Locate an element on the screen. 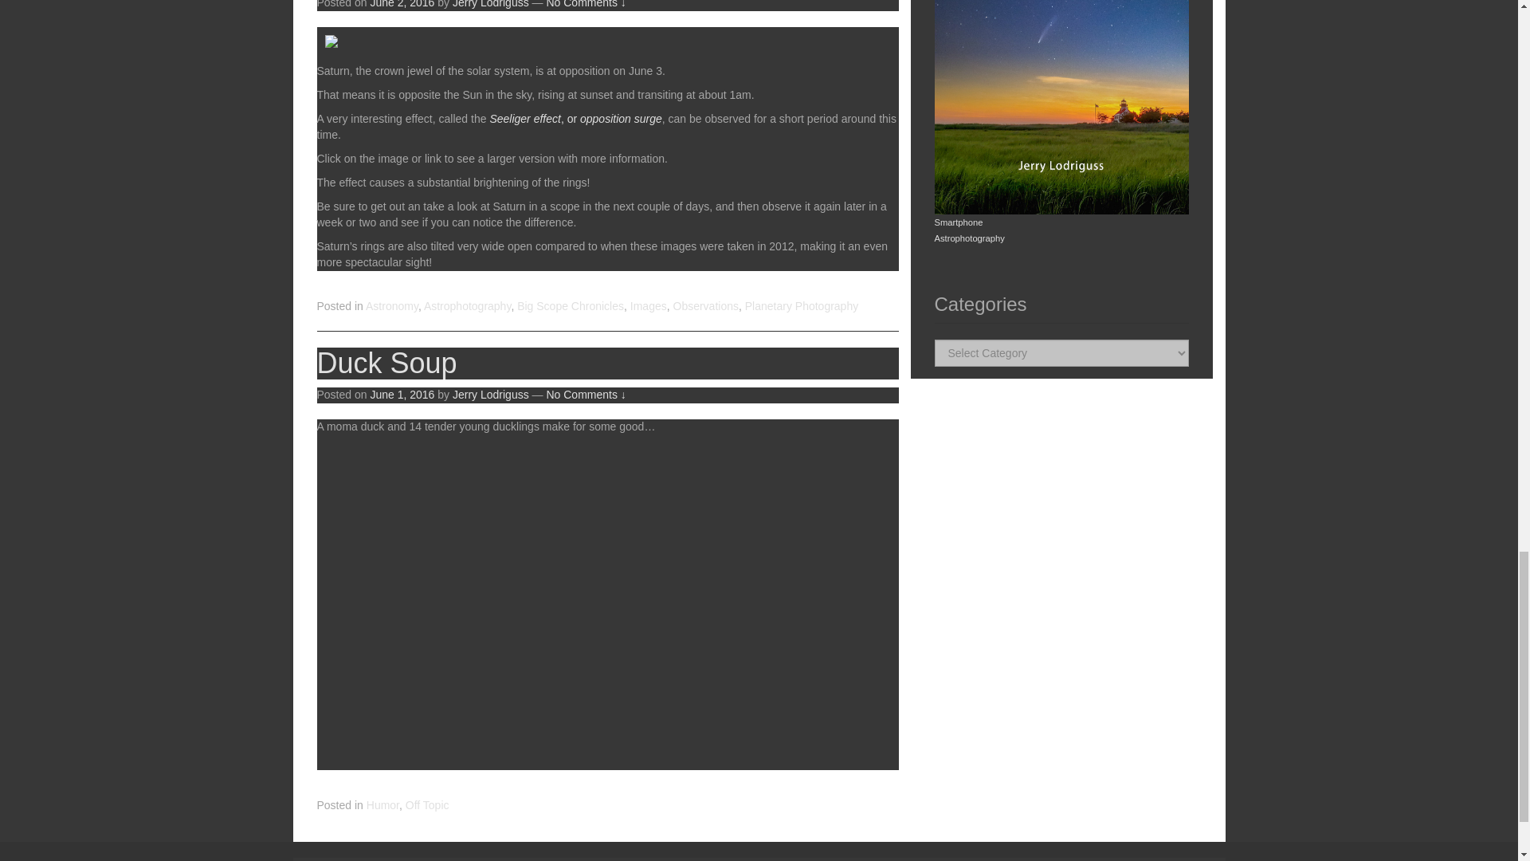 This screenshot has width=1530, height=861. Jerry Lodriguss is located at coordinates (491, 4).